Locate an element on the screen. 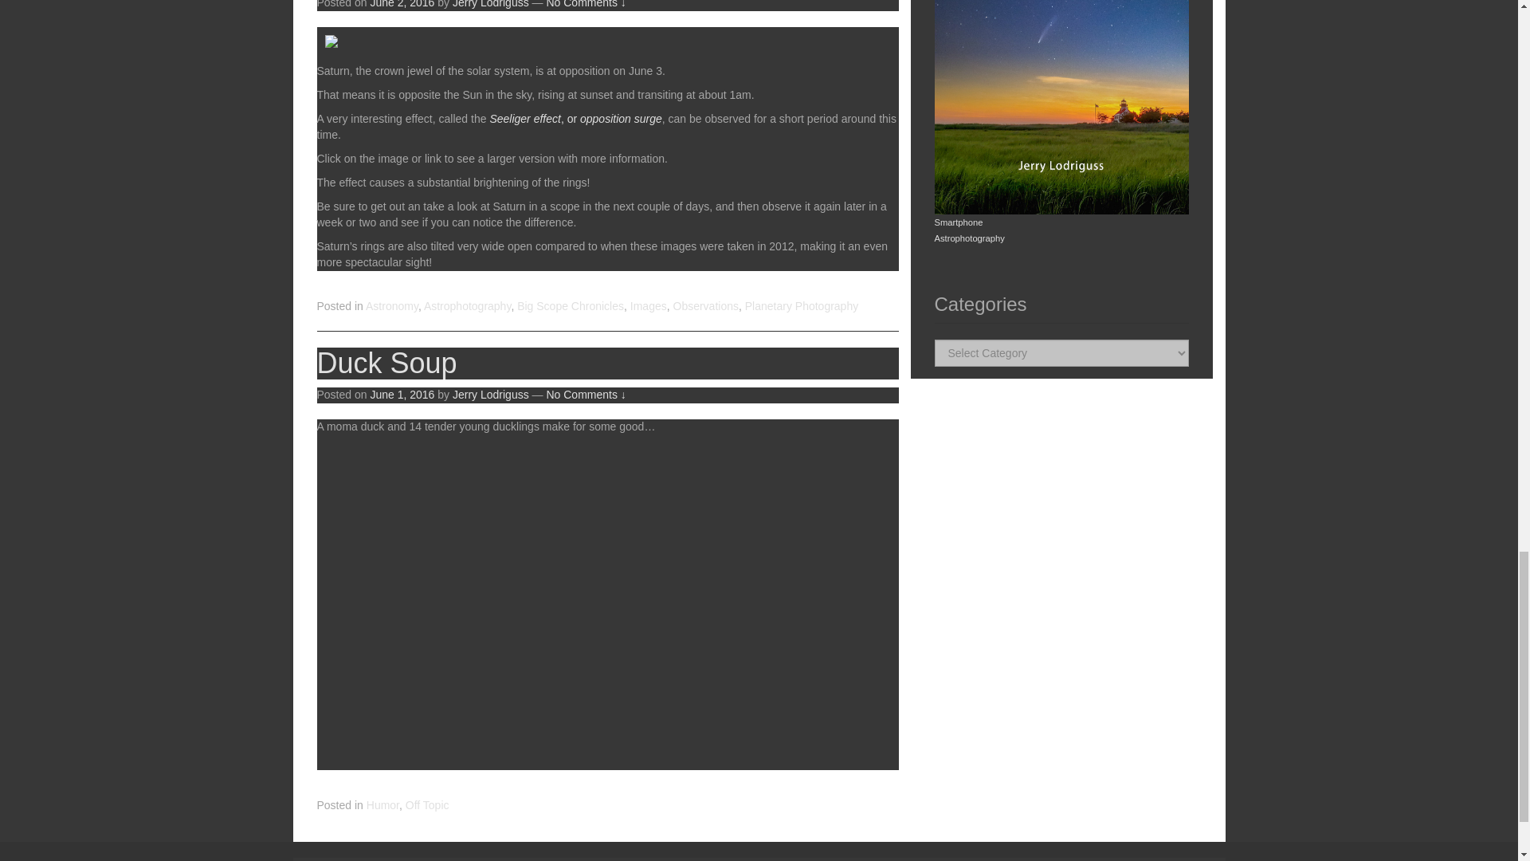 This screenshot has width=1530, height=861. Jerry Lodriguss is located at coordinates (491, 4).